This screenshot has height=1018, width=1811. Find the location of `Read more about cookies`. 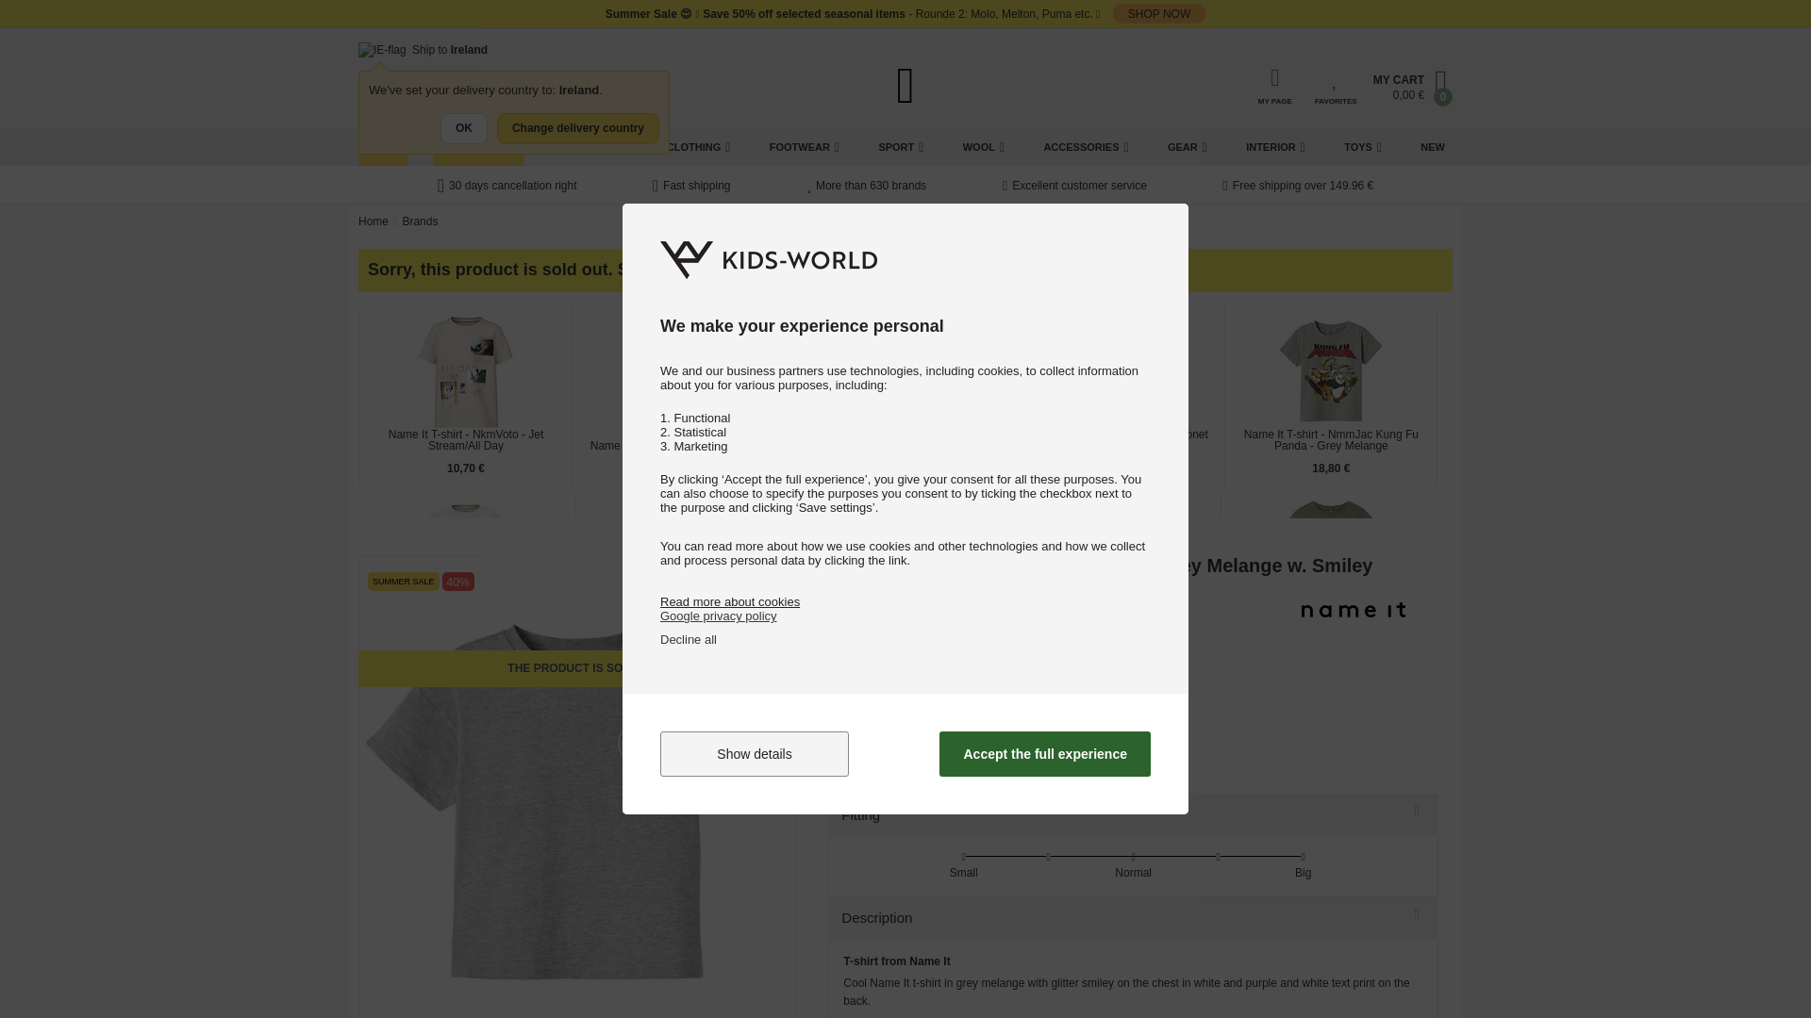

Read more about cookies is located at coordinates (730, 601).